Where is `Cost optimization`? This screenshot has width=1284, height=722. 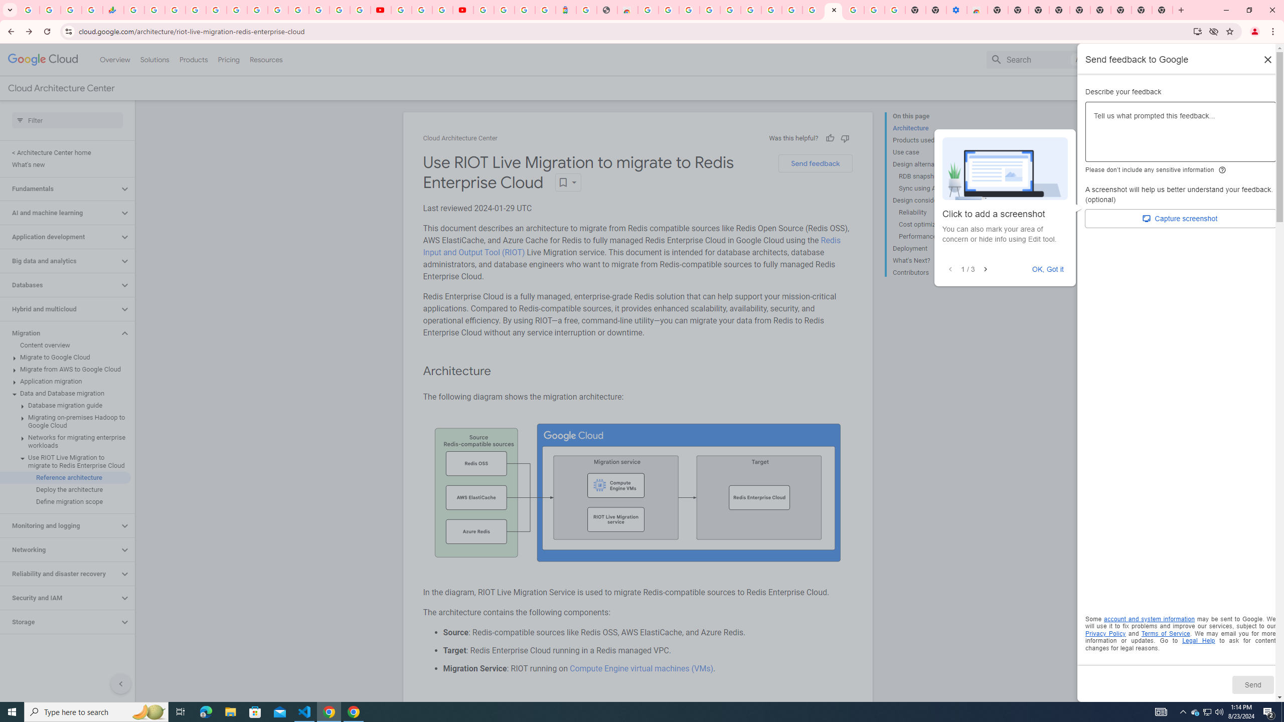
Cost optimization is located at coordinates (937, 225).